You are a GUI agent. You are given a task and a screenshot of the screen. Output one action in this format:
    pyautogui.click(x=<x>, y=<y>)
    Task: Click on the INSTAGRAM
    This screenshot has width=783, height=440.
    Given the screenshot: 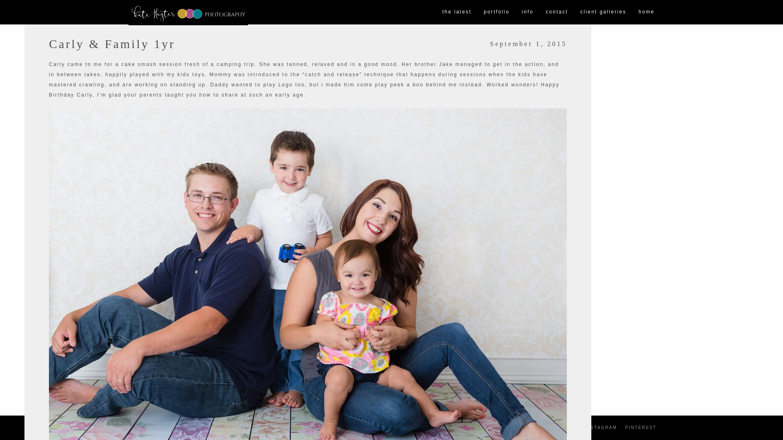 What is the action you would take?
    pyautogui.click(x=601, y=428)
    